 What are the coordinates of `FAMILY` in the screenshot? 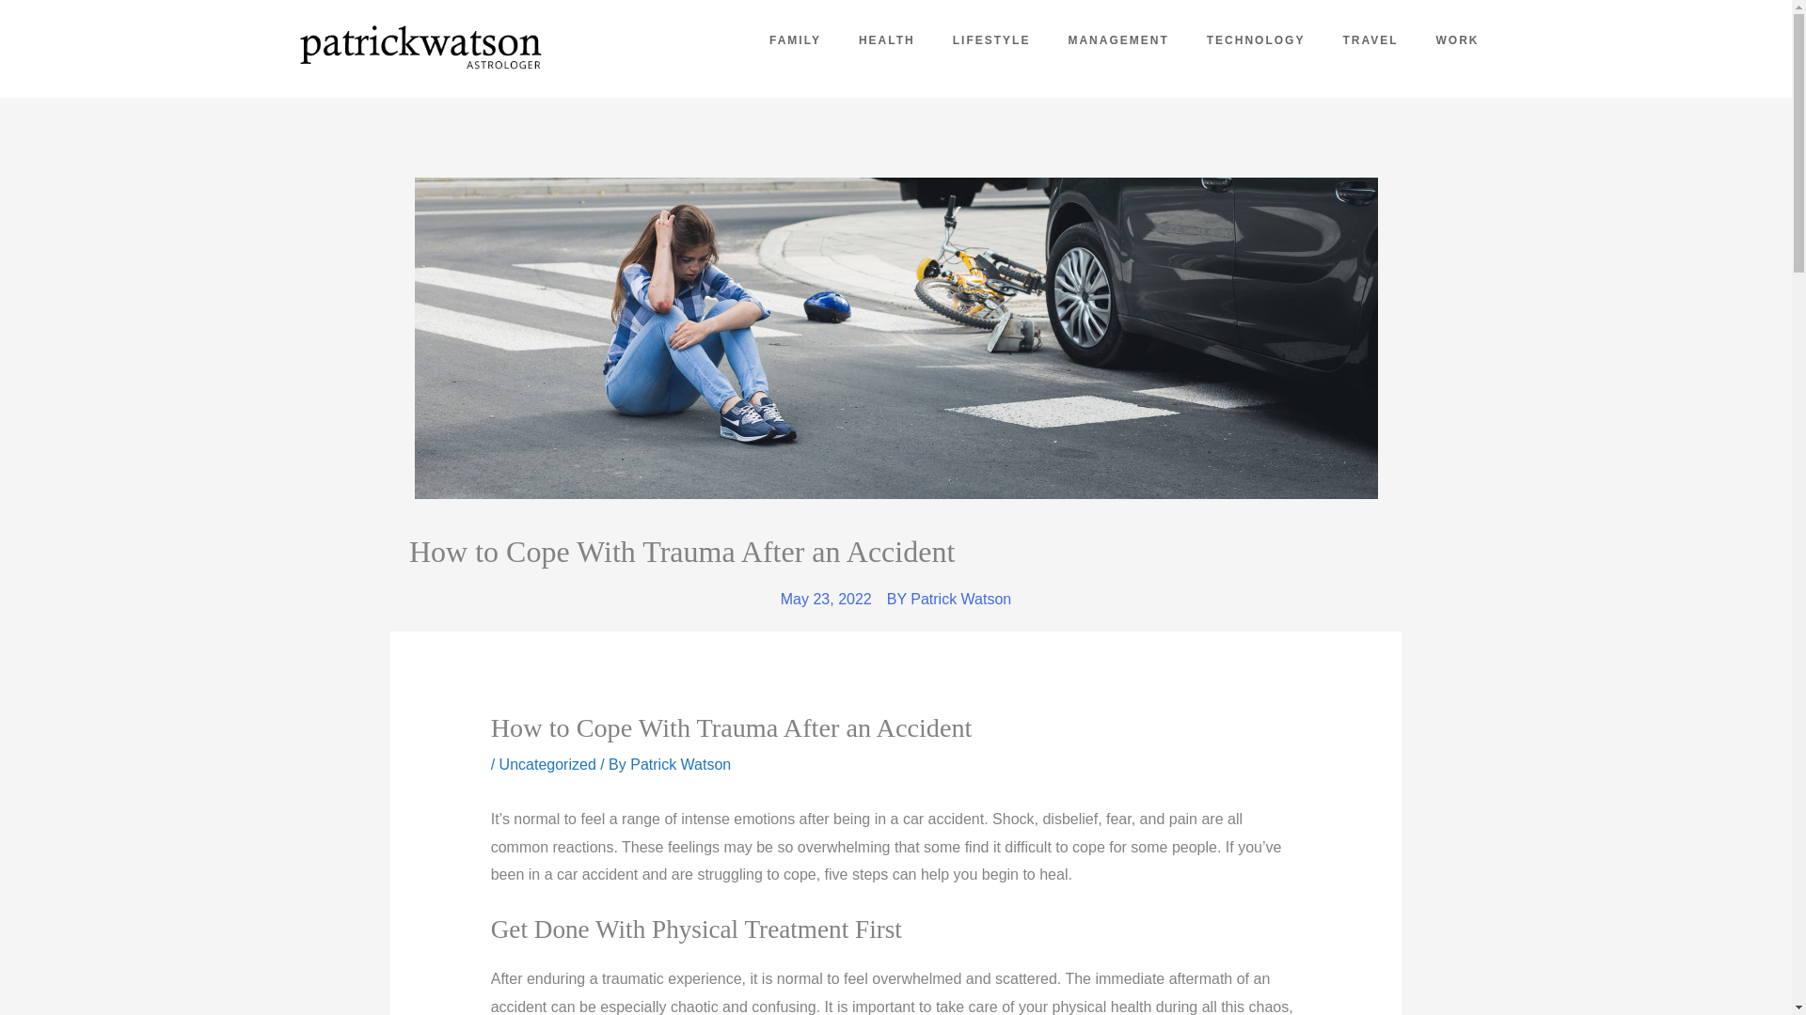 It's located at (868, 38).